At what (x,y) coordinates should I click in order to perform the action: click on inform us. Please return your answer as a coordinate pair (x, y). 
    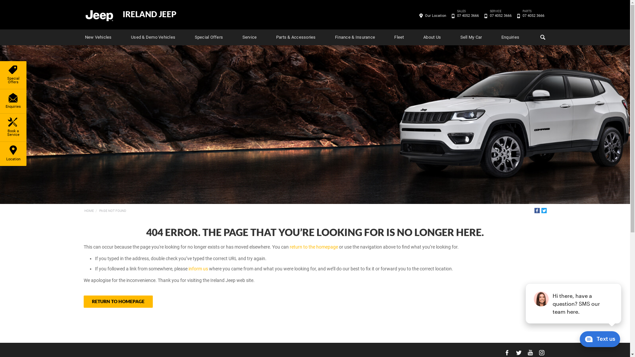
    Looking at the image, I should click on (198, 269).